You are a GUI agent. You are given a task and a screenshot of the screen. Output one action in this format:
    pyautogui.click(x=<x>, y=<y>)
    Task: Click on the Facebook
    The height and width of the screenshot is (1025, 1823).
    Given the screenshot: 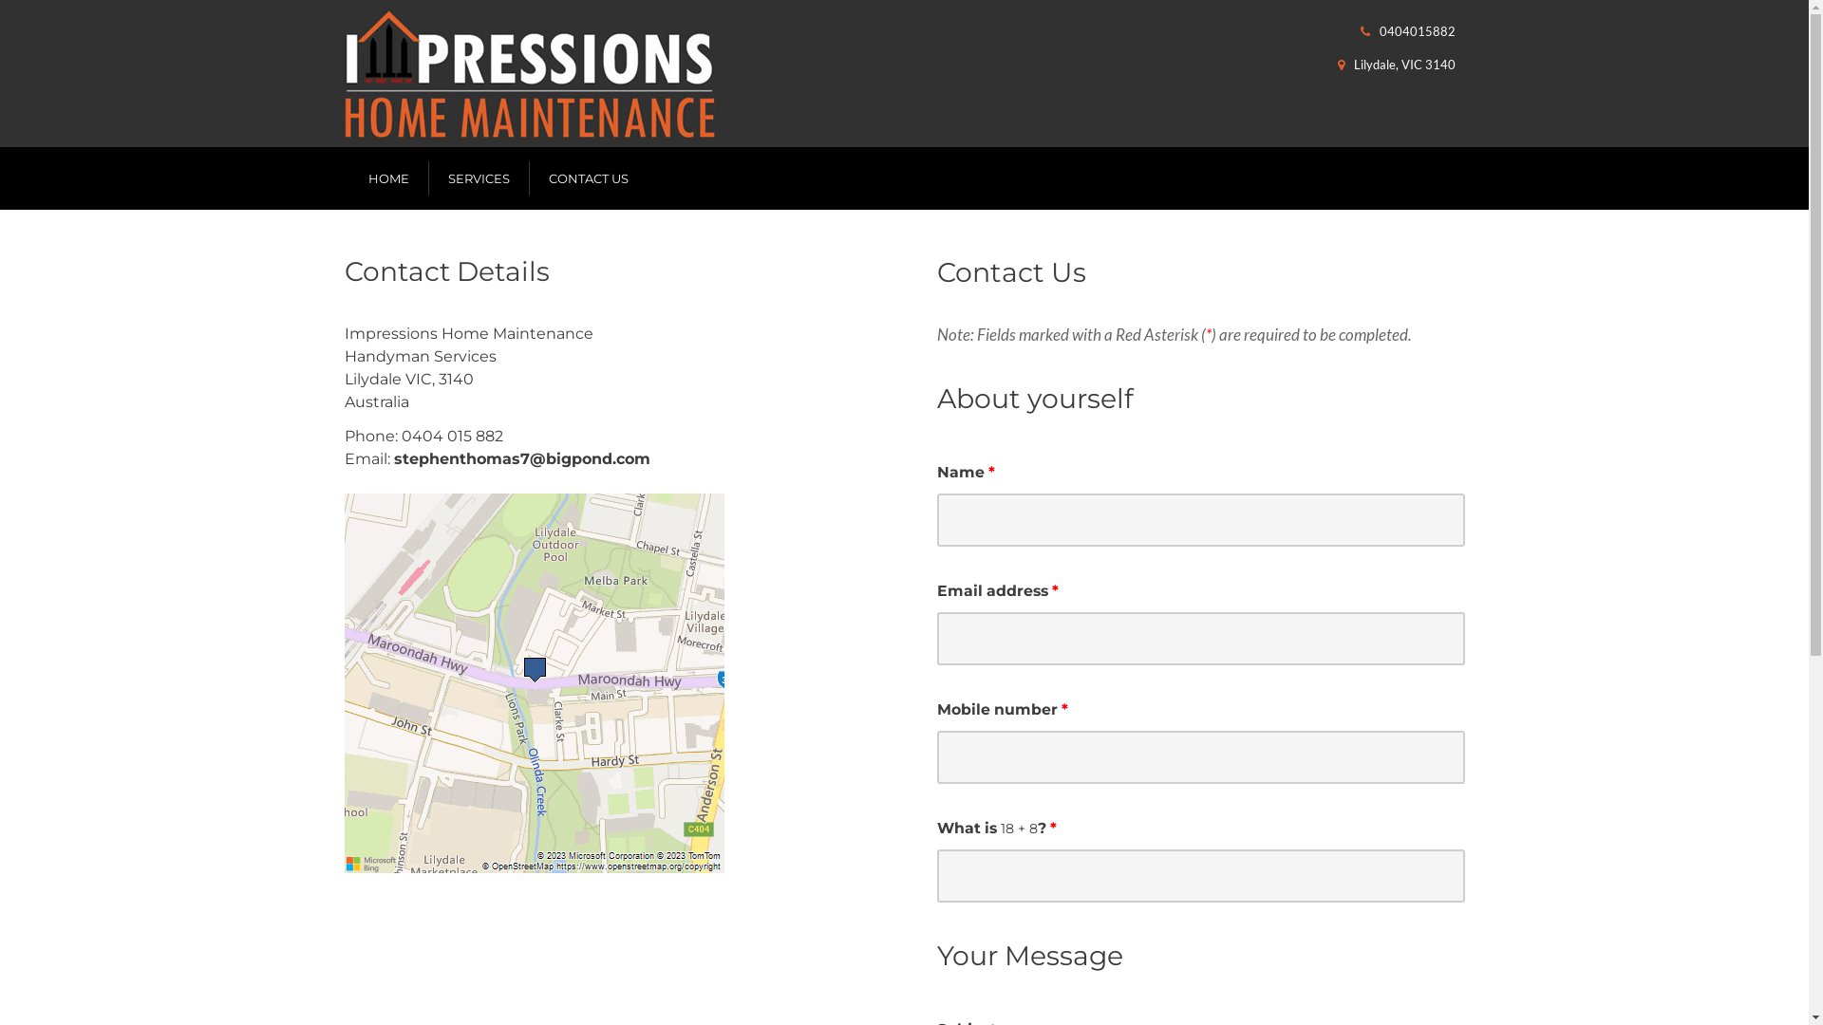 What is the action you would take?
    pyautogui.click(x=1439, y=108)
    